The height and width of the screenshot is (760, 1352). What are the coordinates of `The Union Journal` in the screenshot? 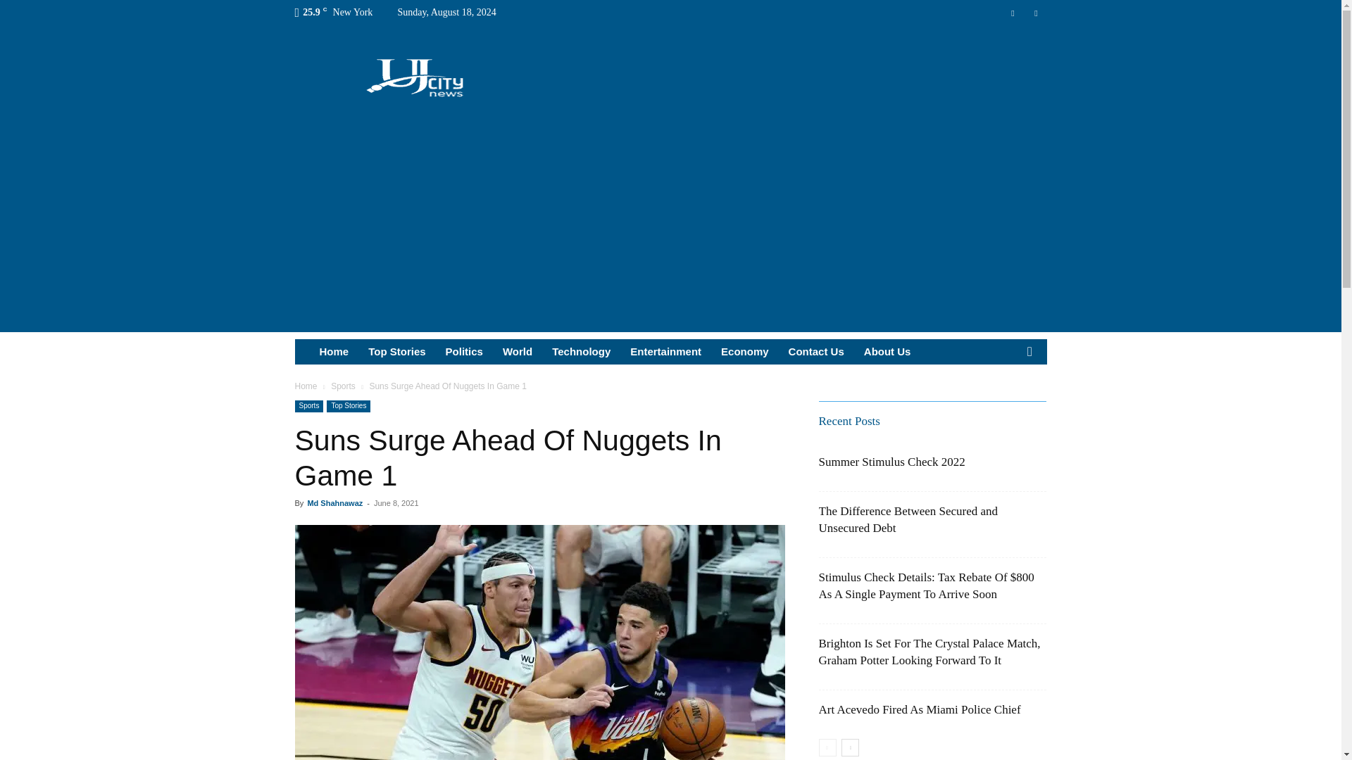 It's located at (415, 76).